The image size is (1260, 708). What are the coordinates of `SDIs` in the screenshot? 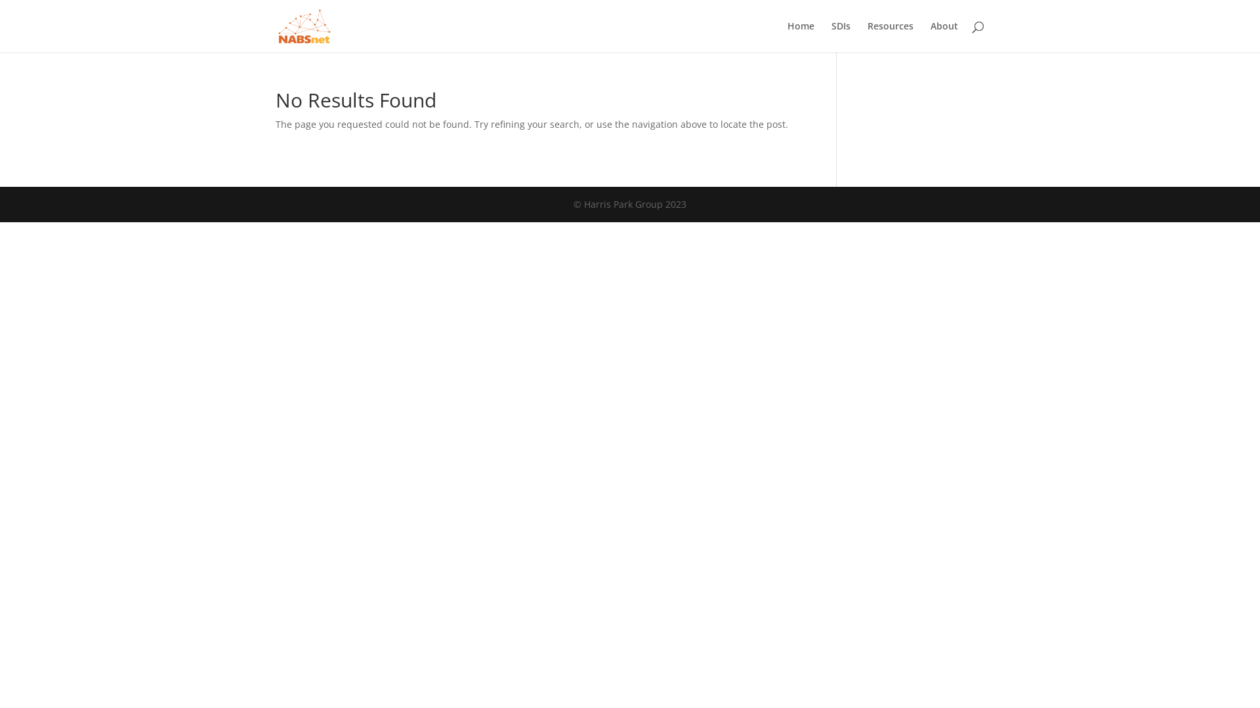 It's located at (841, 37).